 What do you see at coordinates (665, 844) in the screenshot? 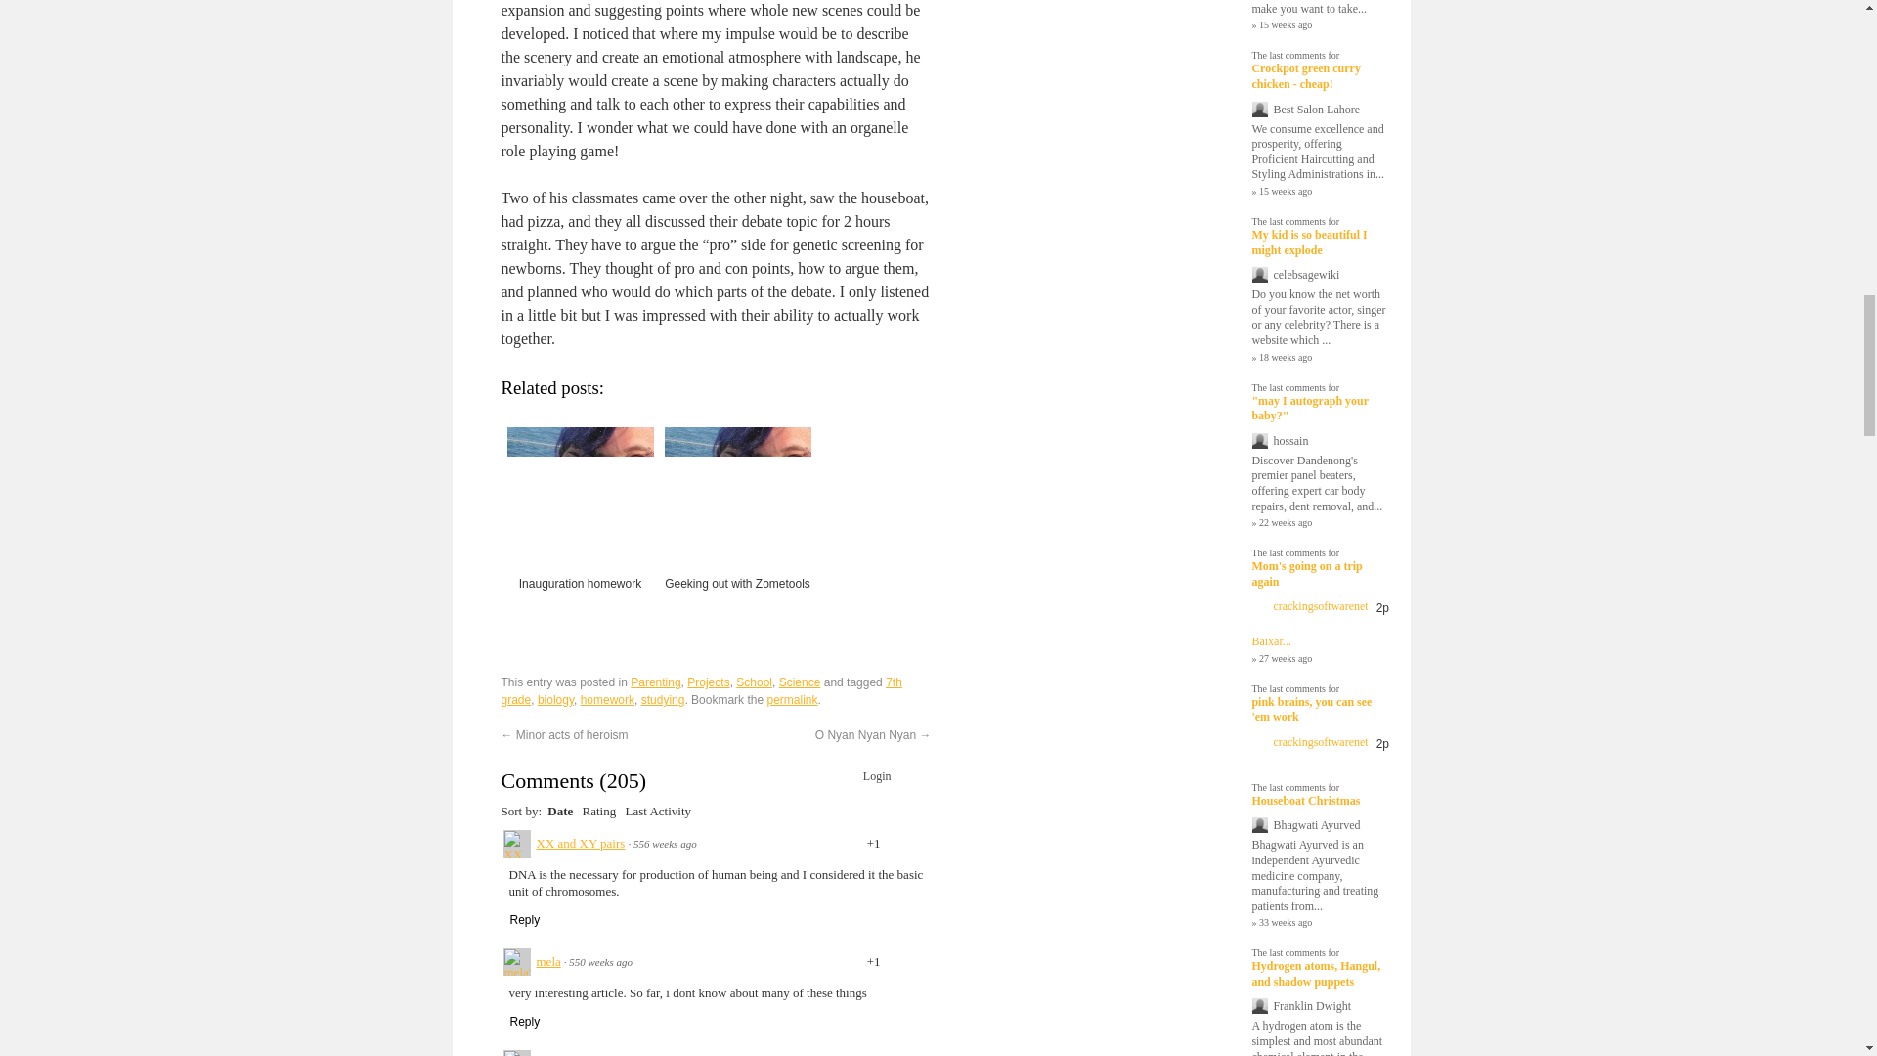
I see `Comment Permalink` at bounding box center [665, 844].